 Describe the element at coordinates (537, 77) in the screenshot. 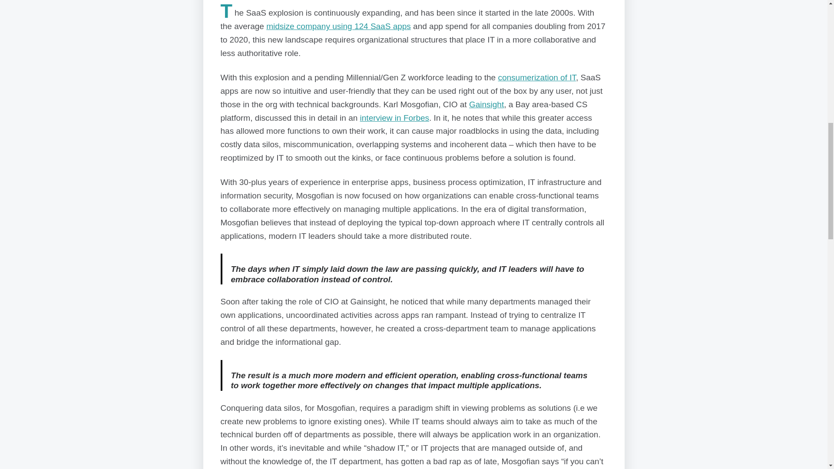

I see `consumerization of IT` at that location.